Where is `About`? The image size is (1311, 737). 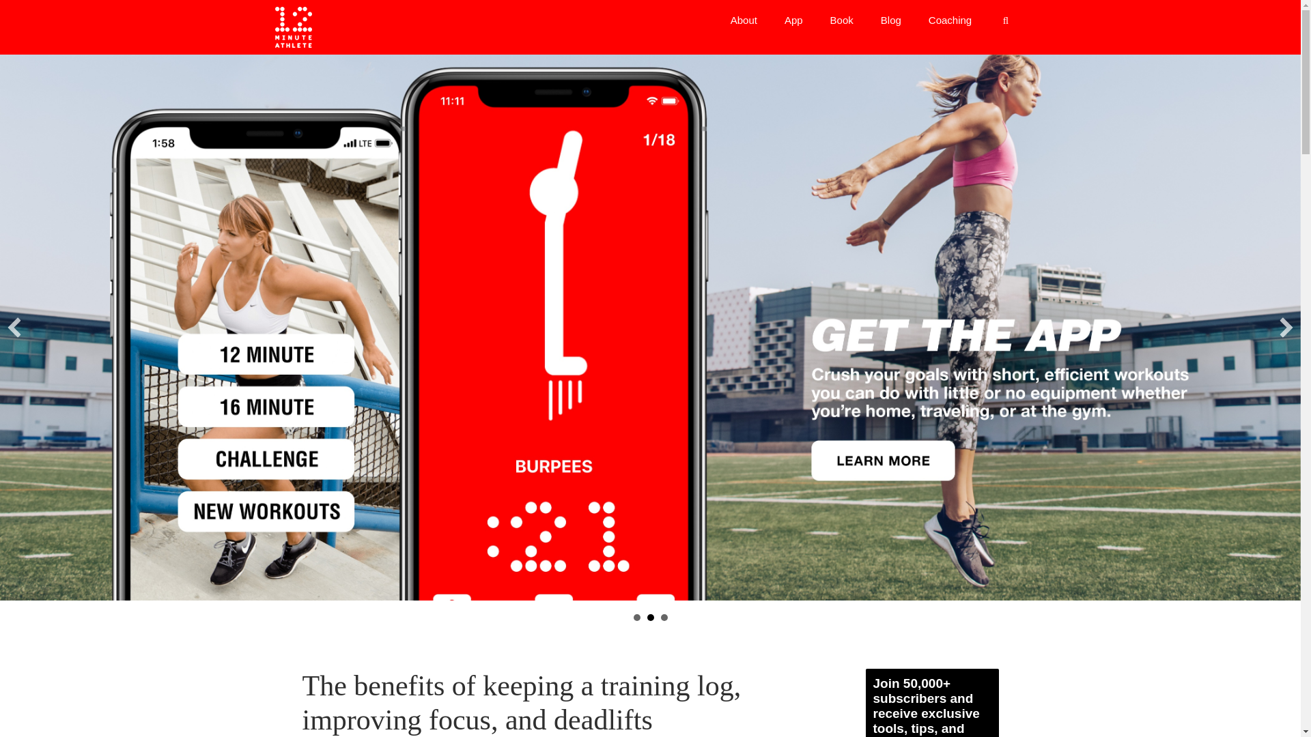 About is located at coordinates (744, 20).